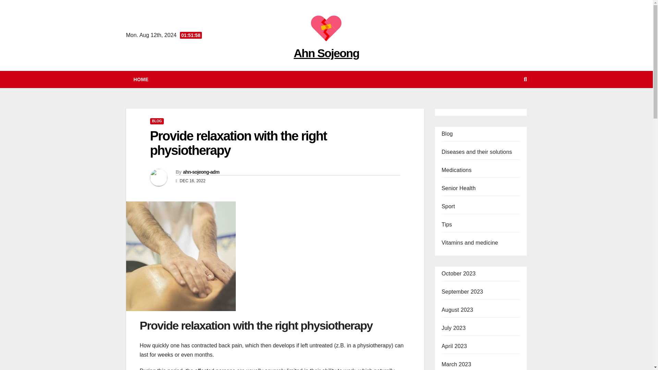 This screenshot has height=370, width=658. I want to click on Diseases and their solutions, so click(476, 152).